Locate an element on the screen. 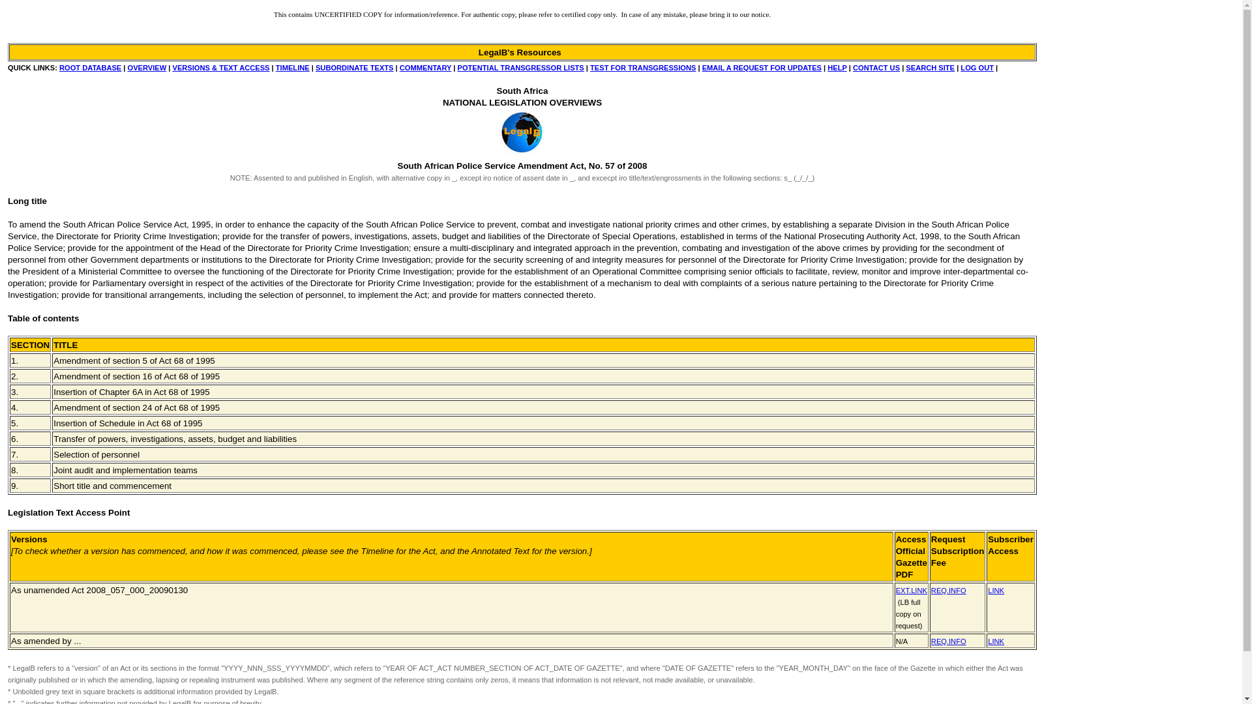  LINK is located at coordinates (995, 640).